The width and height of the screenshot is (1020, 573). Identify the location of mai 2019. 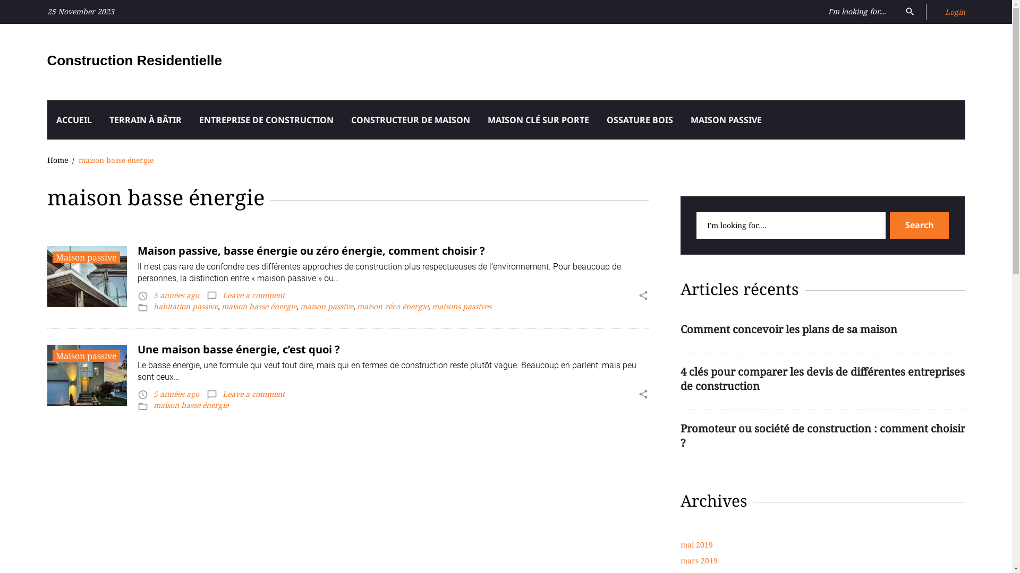
(696, 544).